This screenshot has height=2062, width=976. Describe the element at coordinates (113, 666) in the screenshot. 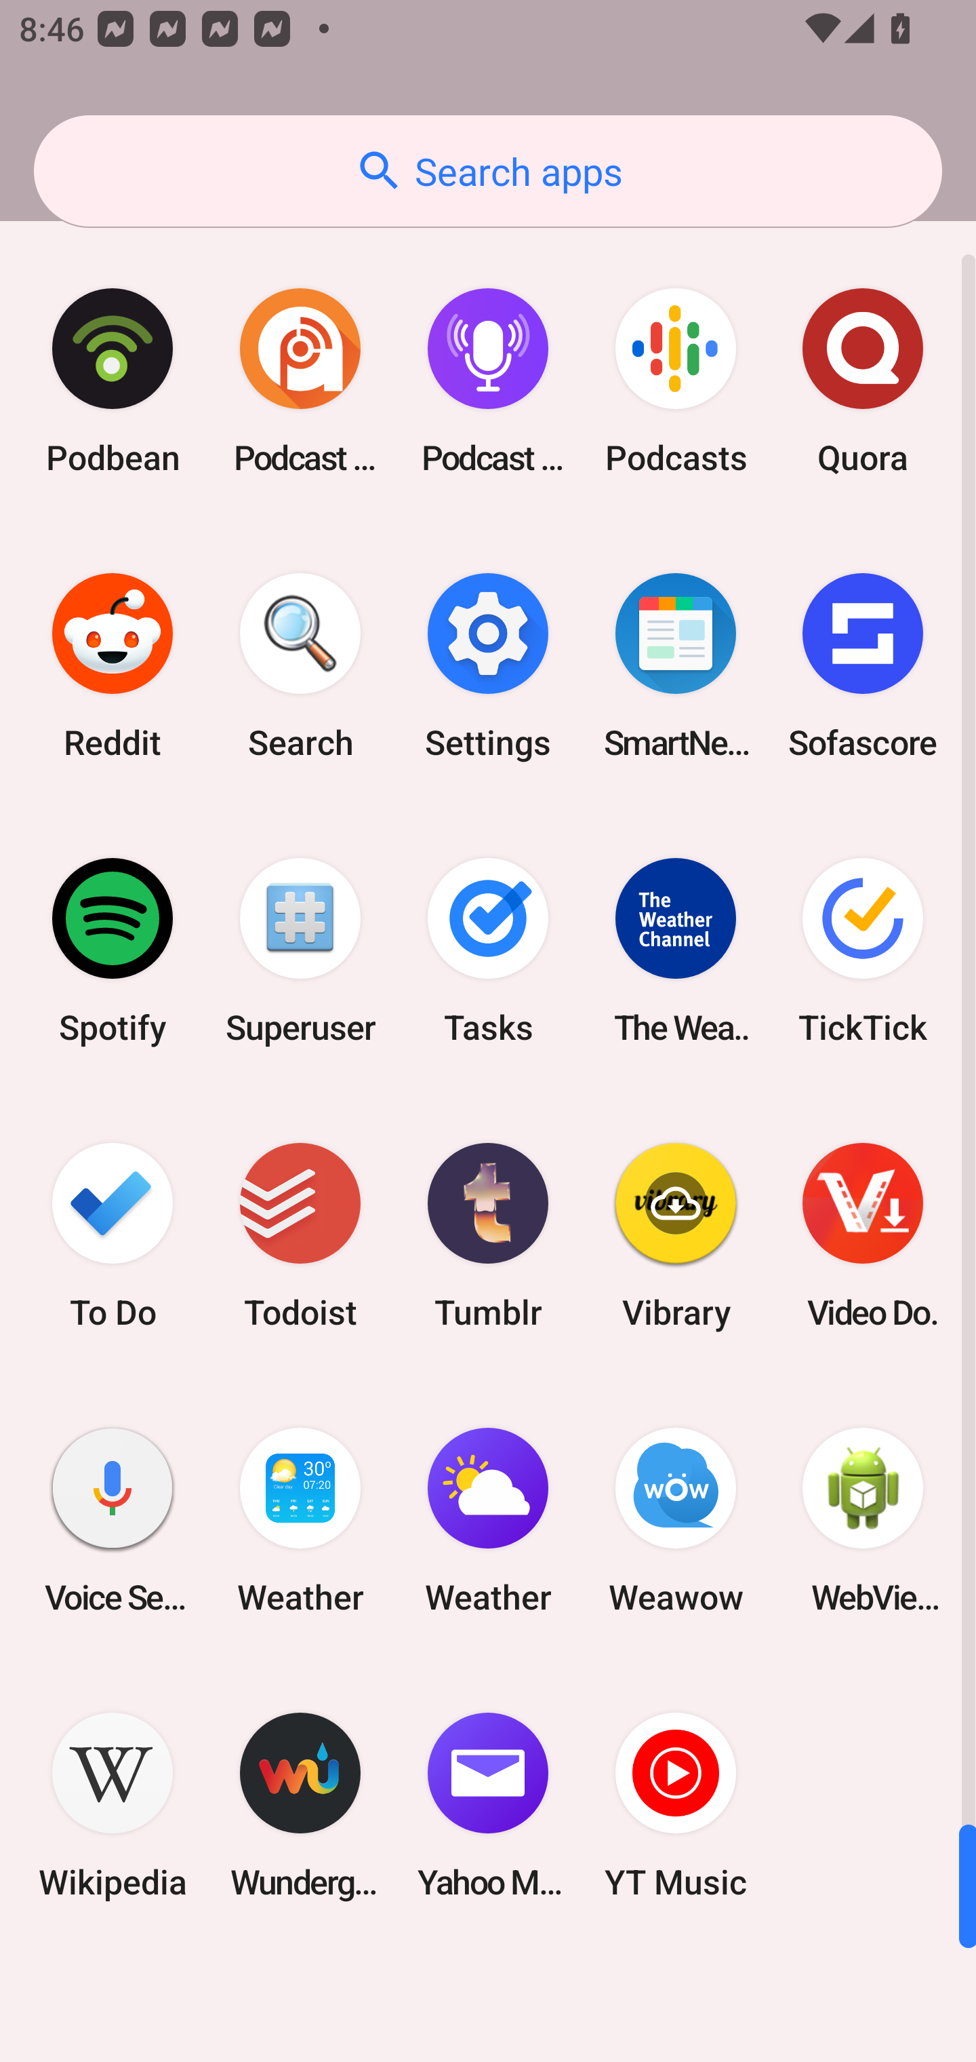

I see `Reddit` at that location.